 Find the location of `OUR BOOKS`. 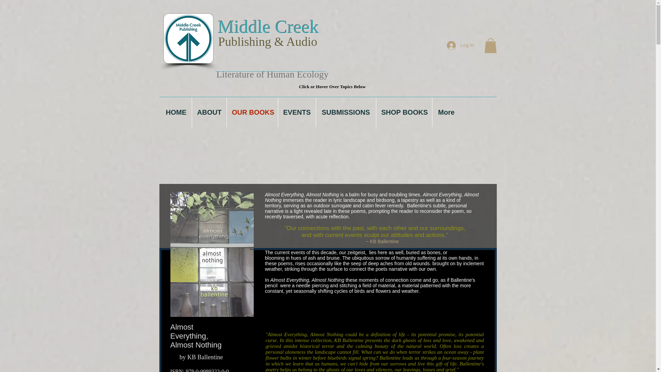

OUR BOOKS is located at coordinates (252, 112).